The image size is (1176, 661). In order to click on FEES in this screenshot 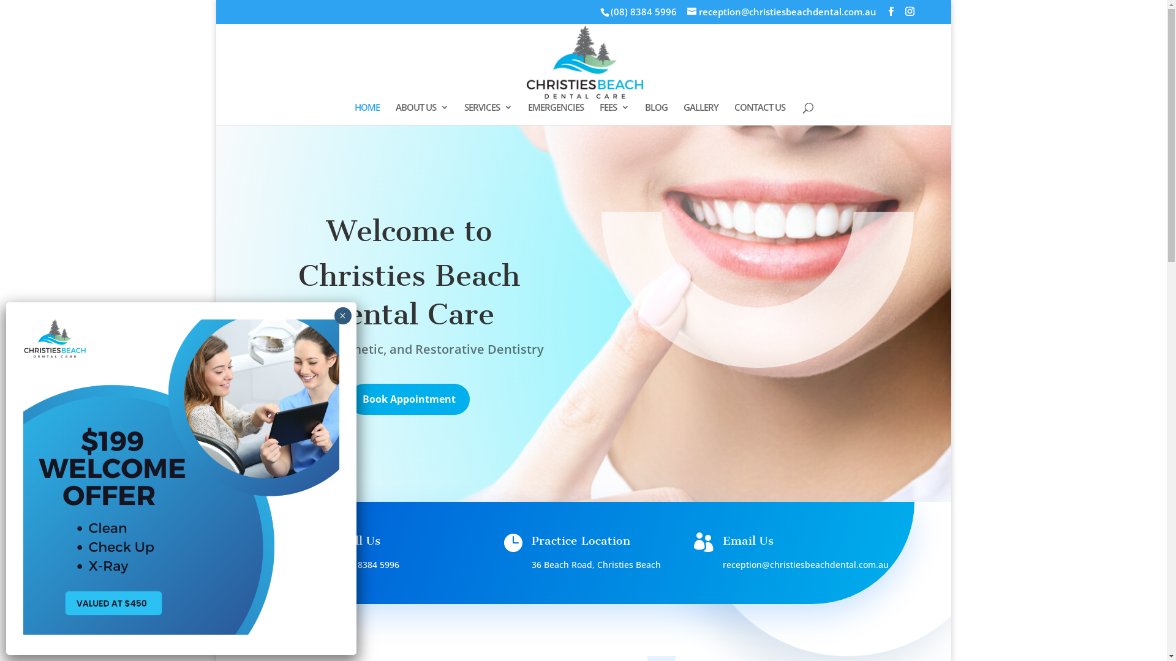, I will do `click(614, 114)`.